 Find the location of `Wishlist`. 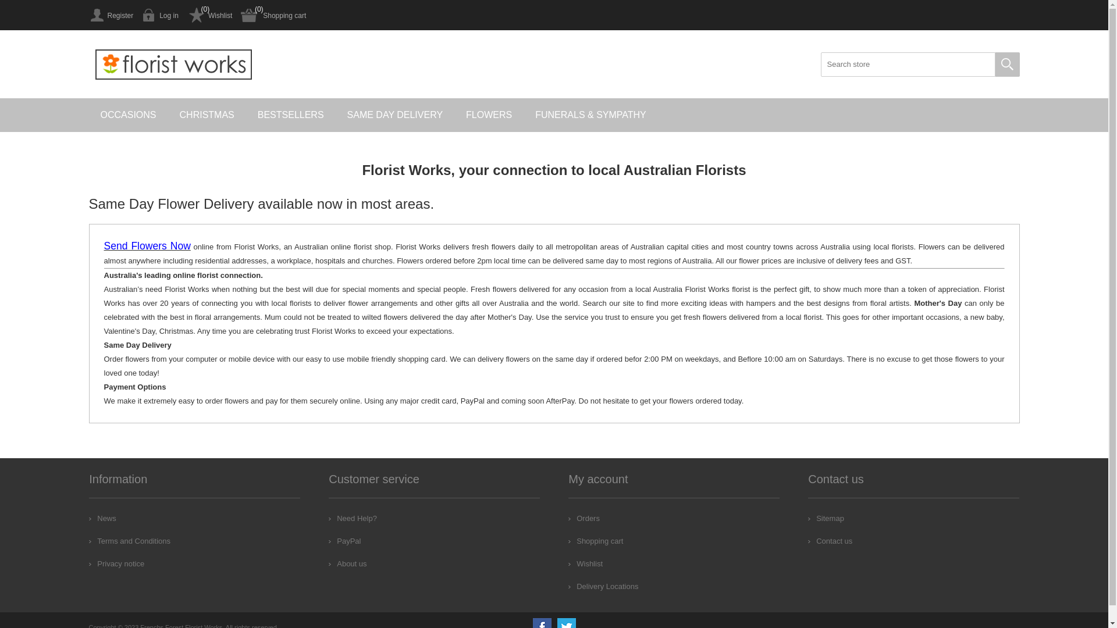

Wishlist is located at coordinates (585, 564).